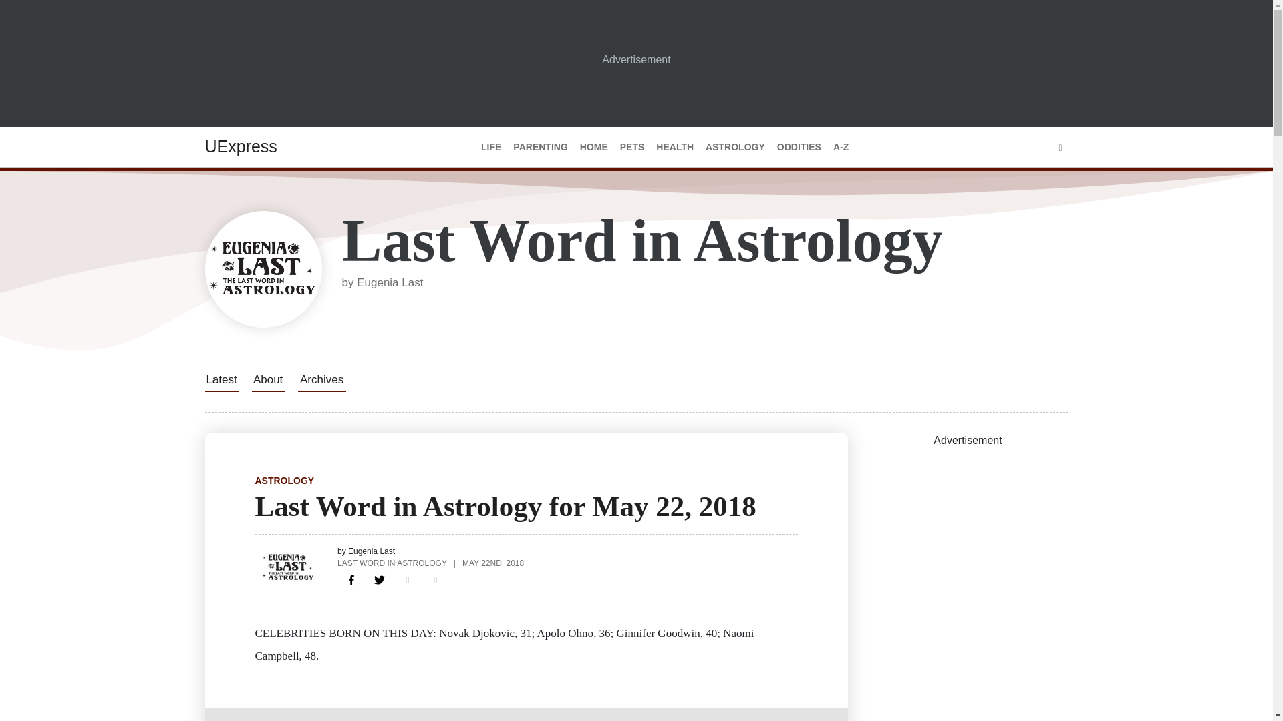 The height and width of the screenshot is (721, 1283). Describe the element at coordinates (267, 379) in the screenshot. I see `About` at that location.